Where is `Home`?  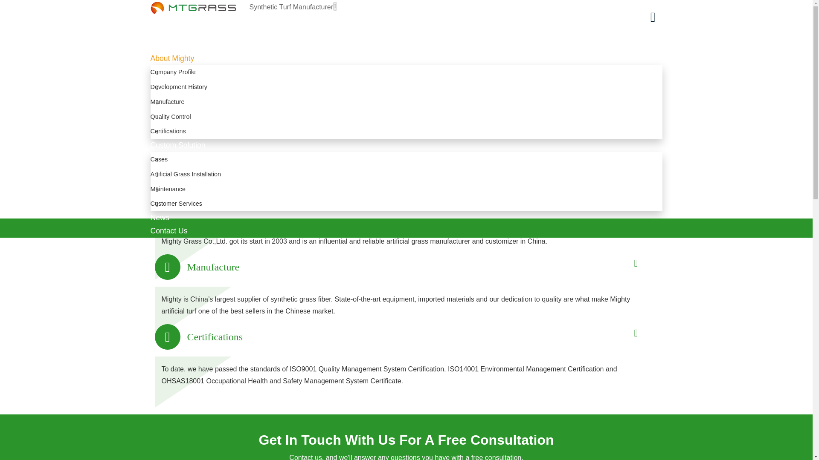
Home is located at coordinates (170, 32).